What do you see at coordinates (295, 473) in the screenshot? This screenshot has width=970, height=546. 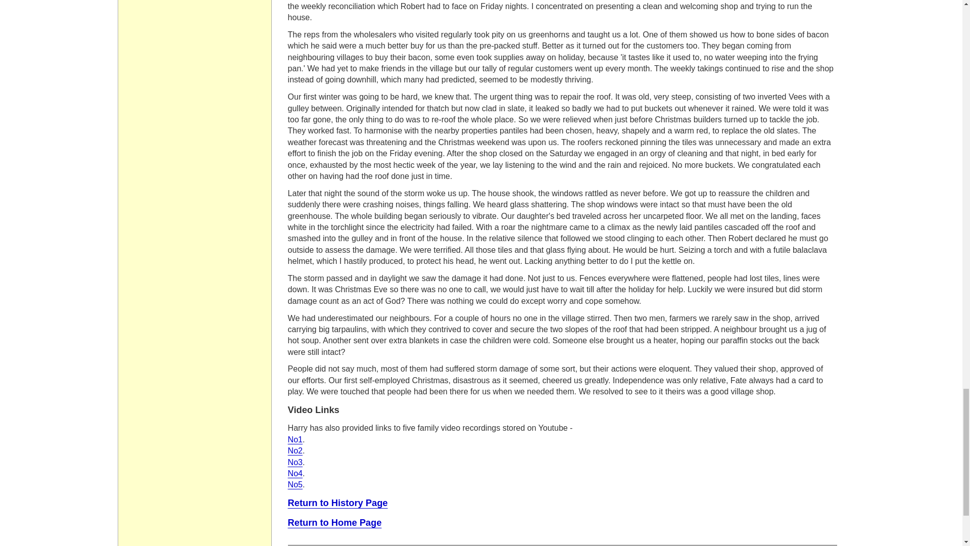 I see `No4` at bounding box center [295, 473].